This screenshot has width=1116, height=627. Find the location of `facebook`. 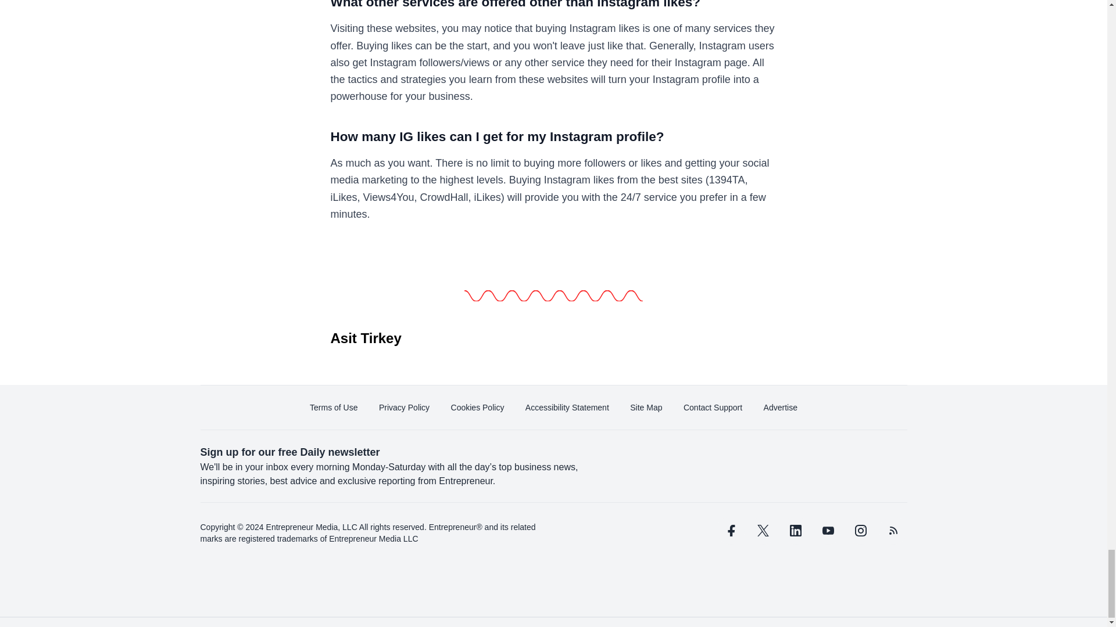

facebook is located at coordinates (730, 531).